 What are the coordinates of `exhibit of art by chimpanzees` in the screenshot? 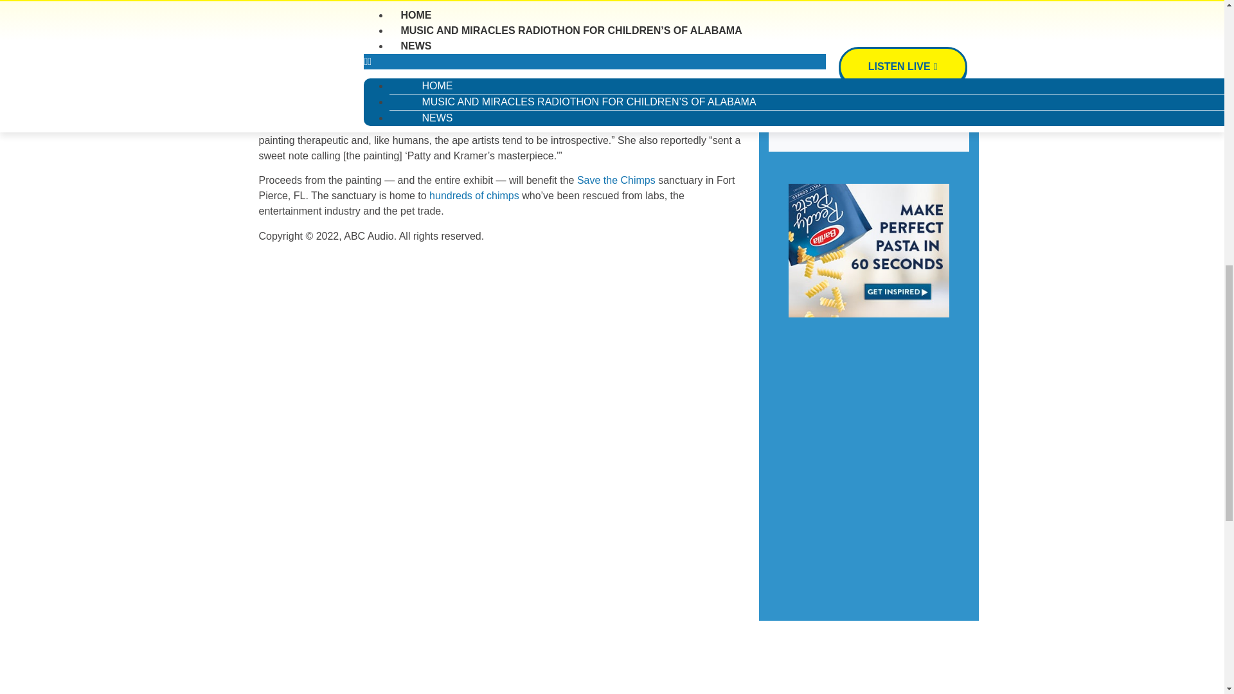 It's located at (661, 64).